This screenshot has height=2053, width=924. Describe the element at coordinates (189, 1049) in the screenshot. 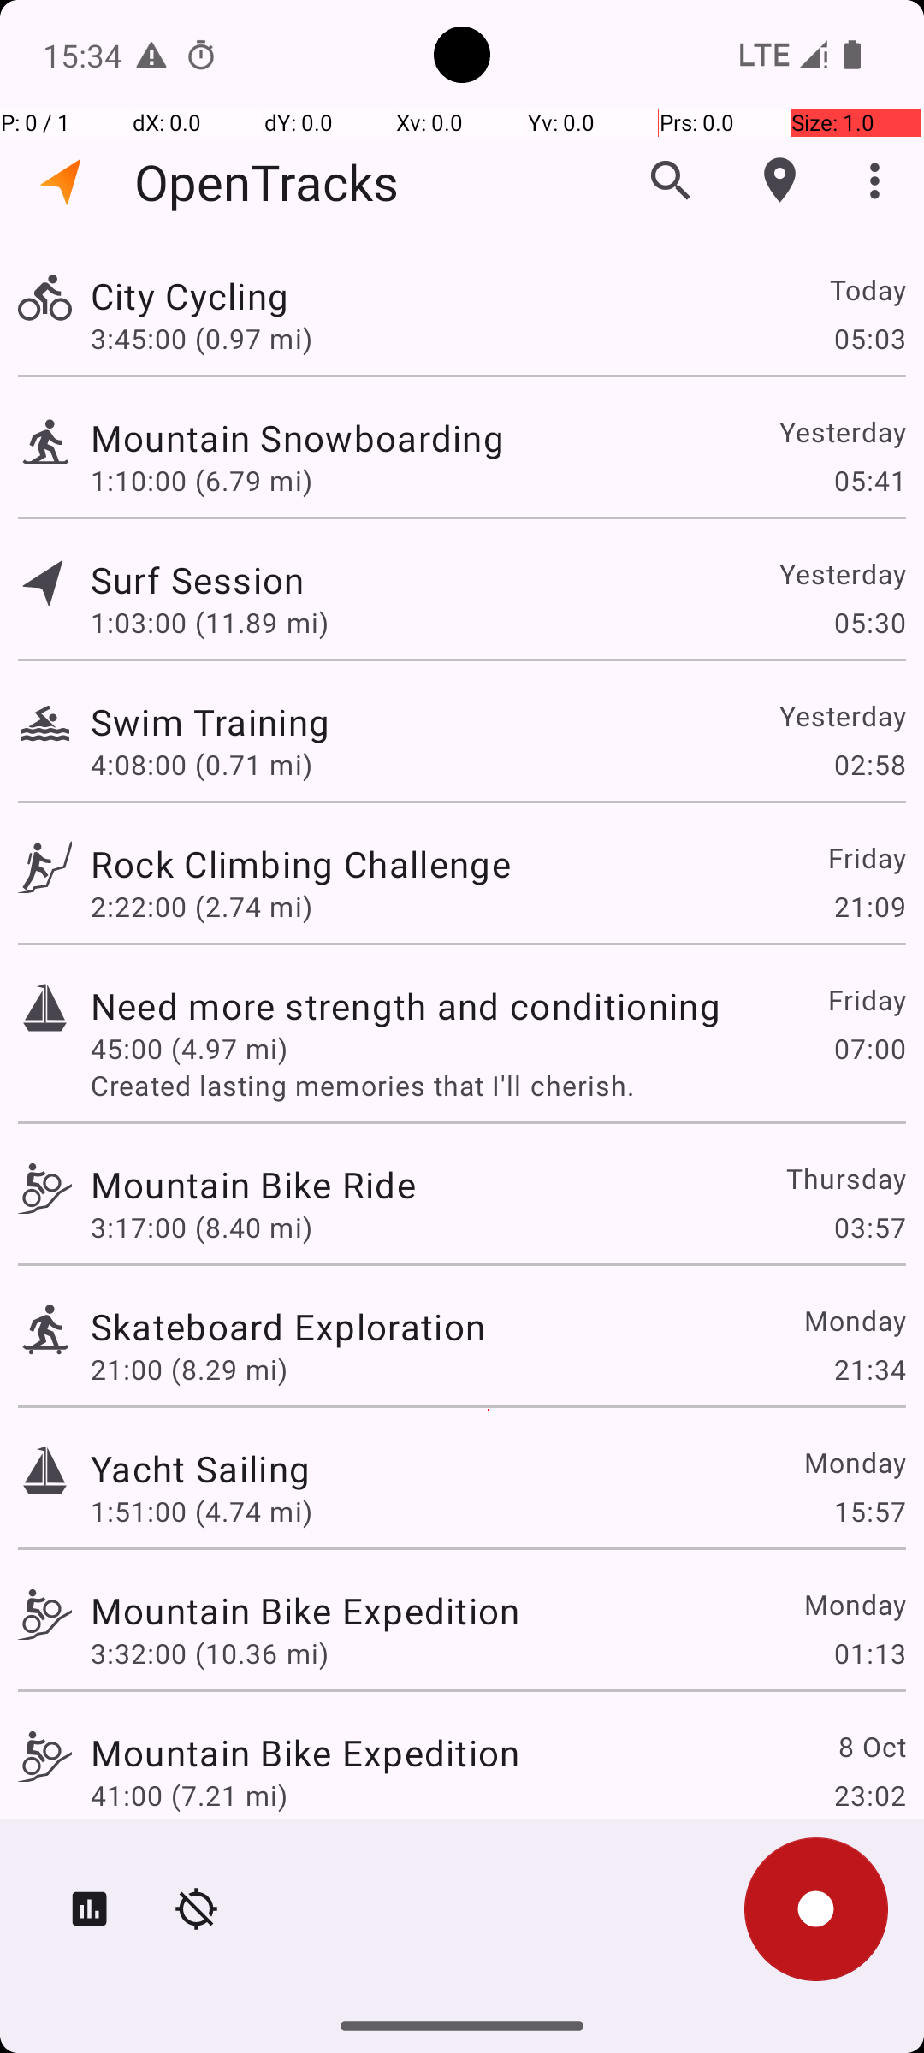

I see `45:00 (4.97 mi)` at that location.